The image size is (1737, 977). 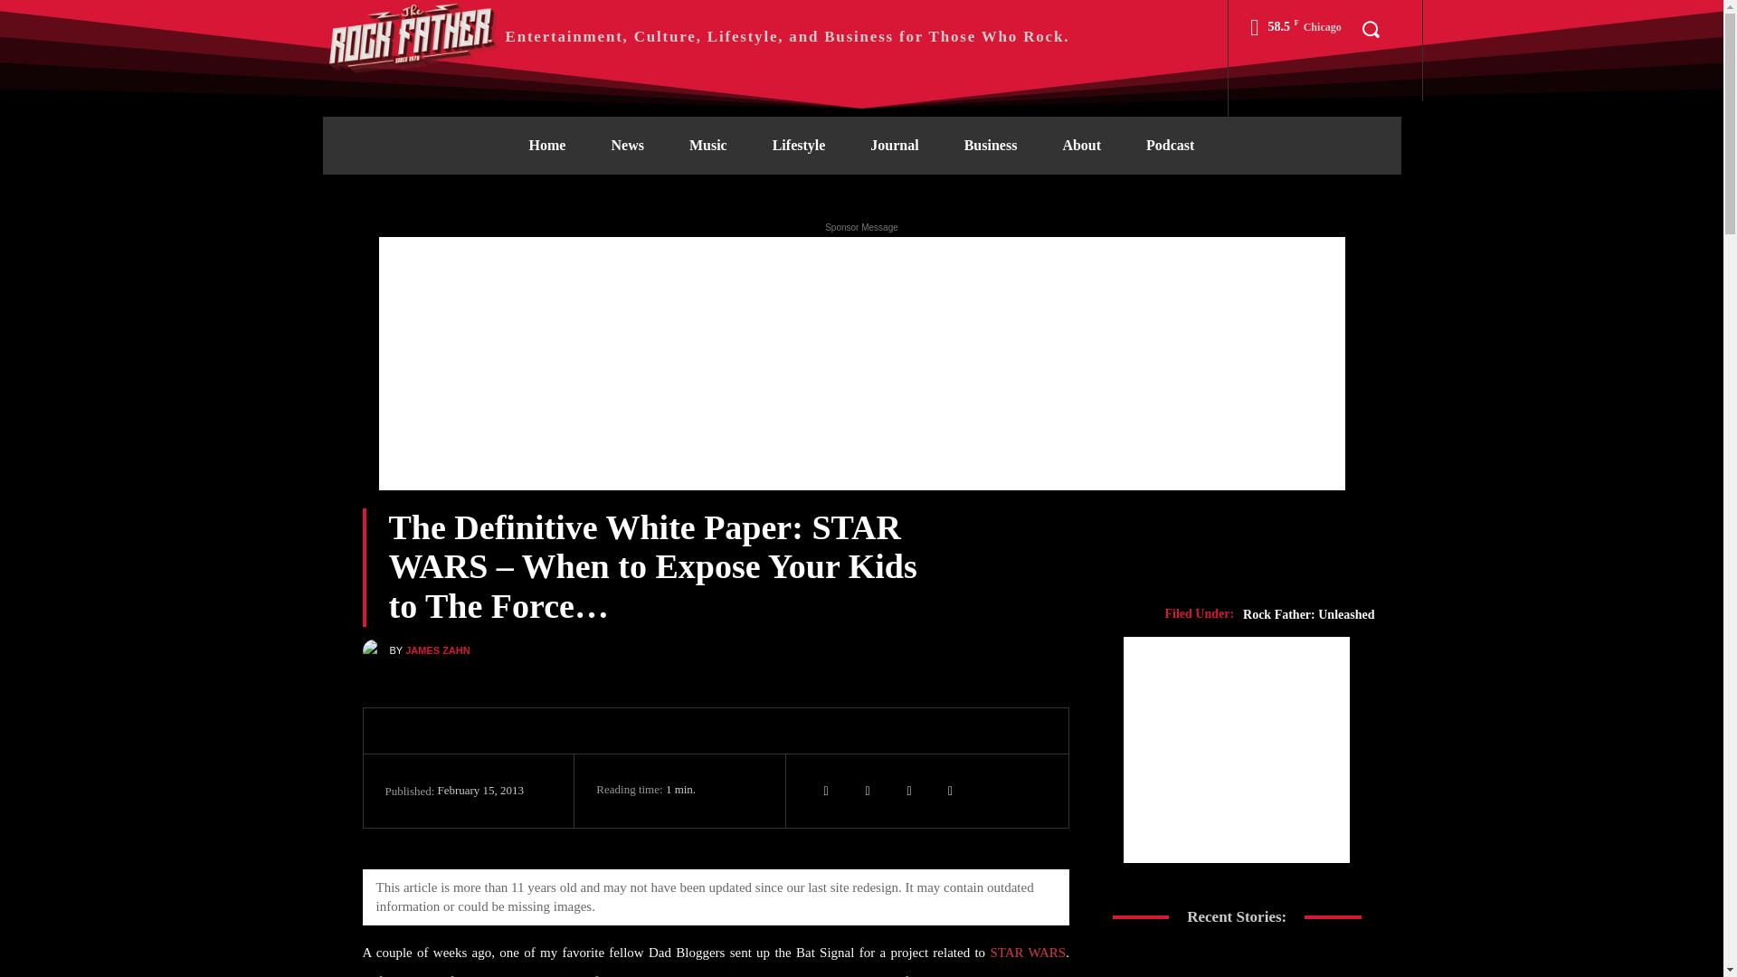 I want to click on Lifestyle, so click(x=800, y=145).